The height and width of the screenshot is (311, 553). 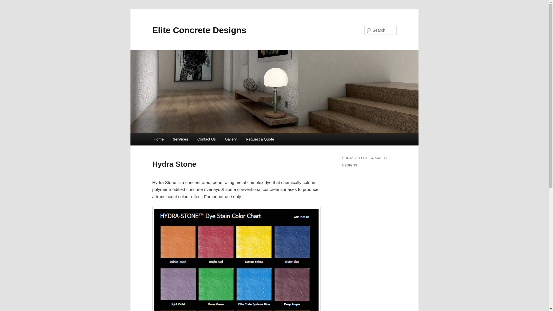 What do you see at coordinates (9, 9) in the screenshot?
I see `Skip to primary content` at bounding box center [9, 9].